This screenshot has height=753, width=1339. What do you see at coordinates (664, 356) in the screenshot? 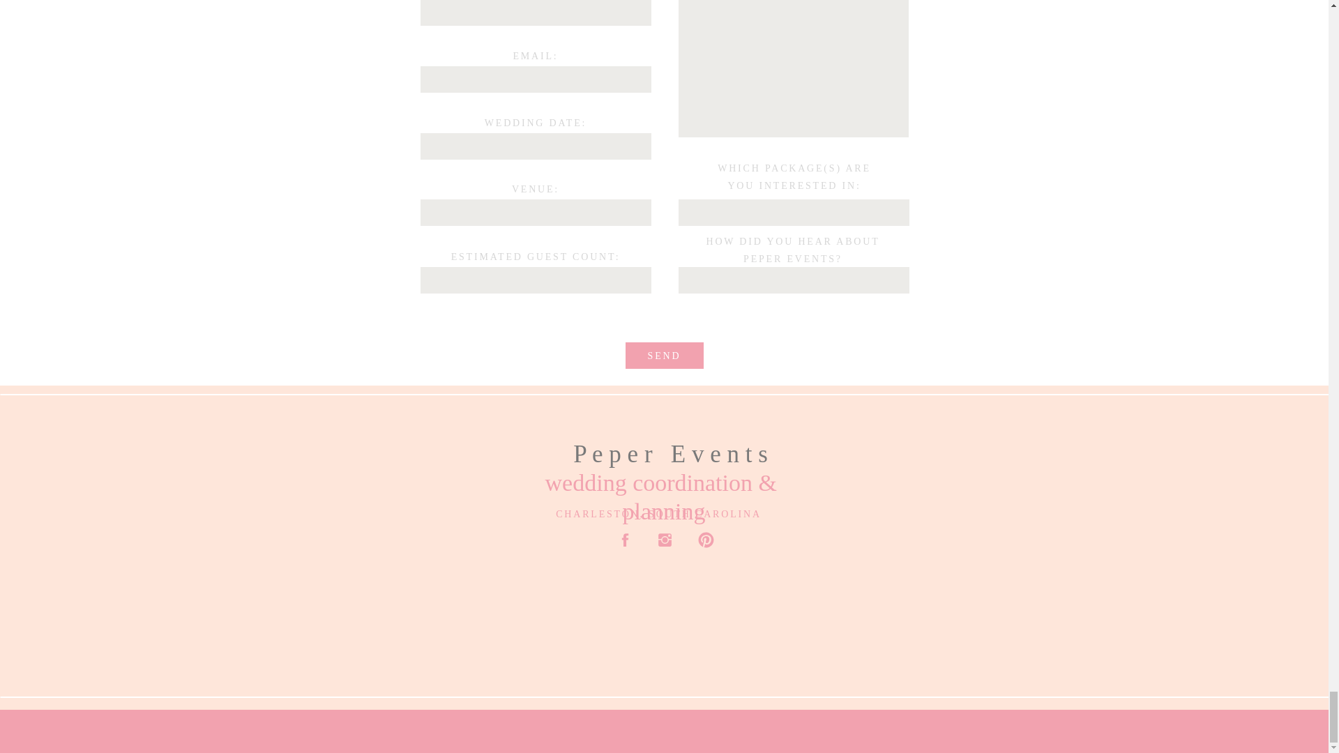
I see `SEND` at bounding box center [664, 356].